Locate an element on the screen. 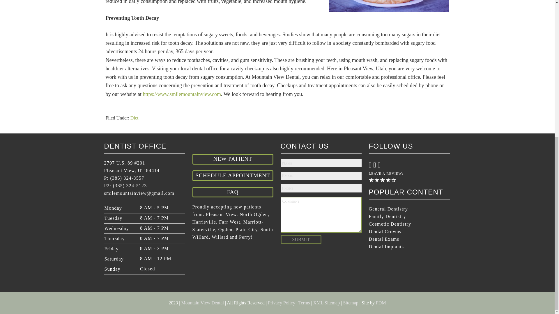 Image resolution: width=559 pixels, height=314 pixels. Why Sugar Is So Damaging To Your Teeth is located at coordinates (388, 6).